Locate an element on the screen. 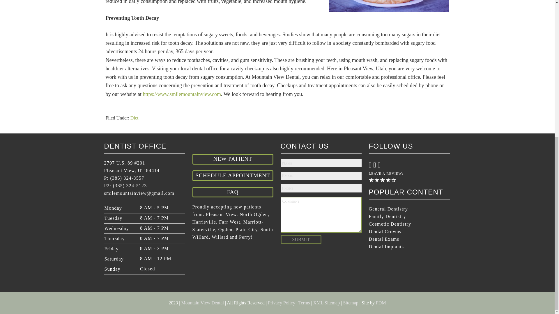 Image resolution: width=559 pixels, height=314 pixels. Why Sugar Is So Damaging To Your Teeth is located at coordinates (388, 6).